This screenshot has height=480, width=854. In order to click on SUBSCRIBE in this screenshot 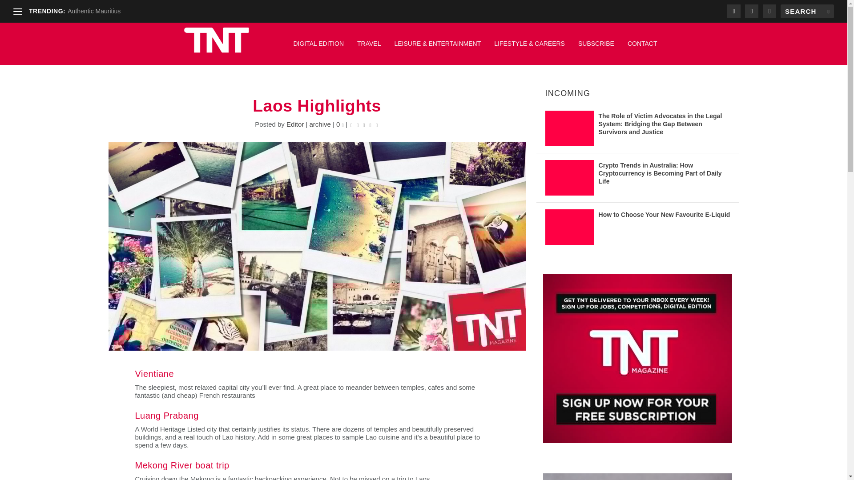, I will do `click(596, 48)`.